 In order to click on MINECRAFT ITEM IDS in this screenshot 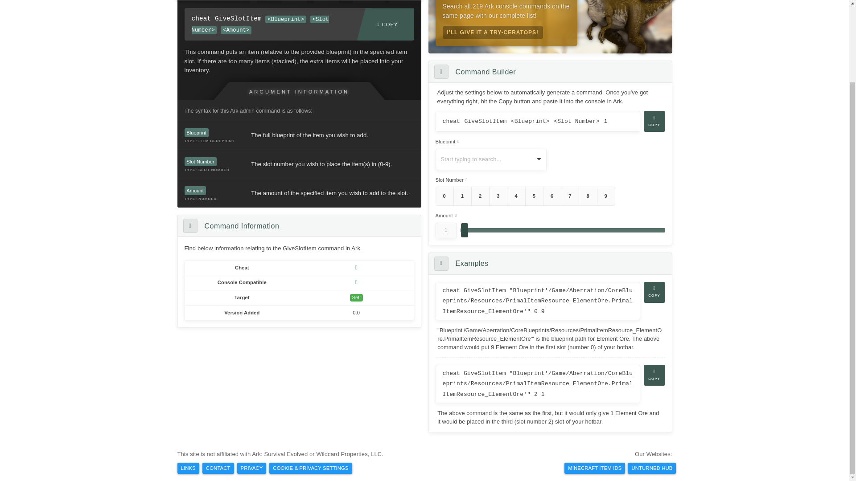, I will do `click(594, 468)`.